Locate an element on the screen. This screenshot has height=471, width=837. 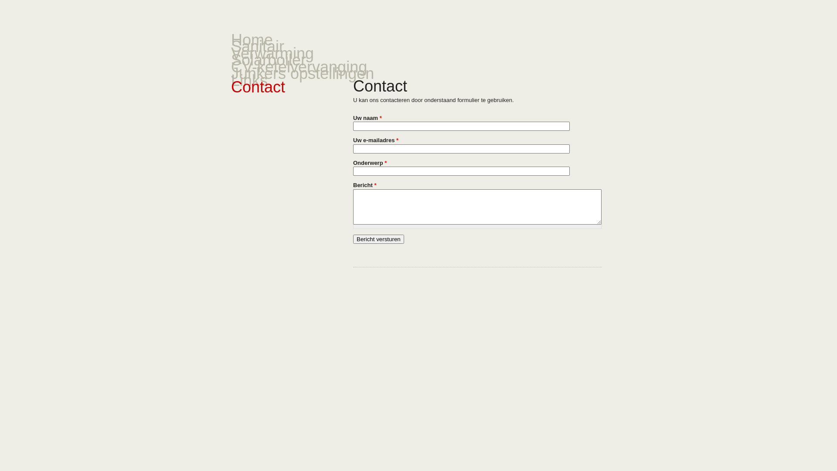
Solarboiler is located at coordinates (269, 60).